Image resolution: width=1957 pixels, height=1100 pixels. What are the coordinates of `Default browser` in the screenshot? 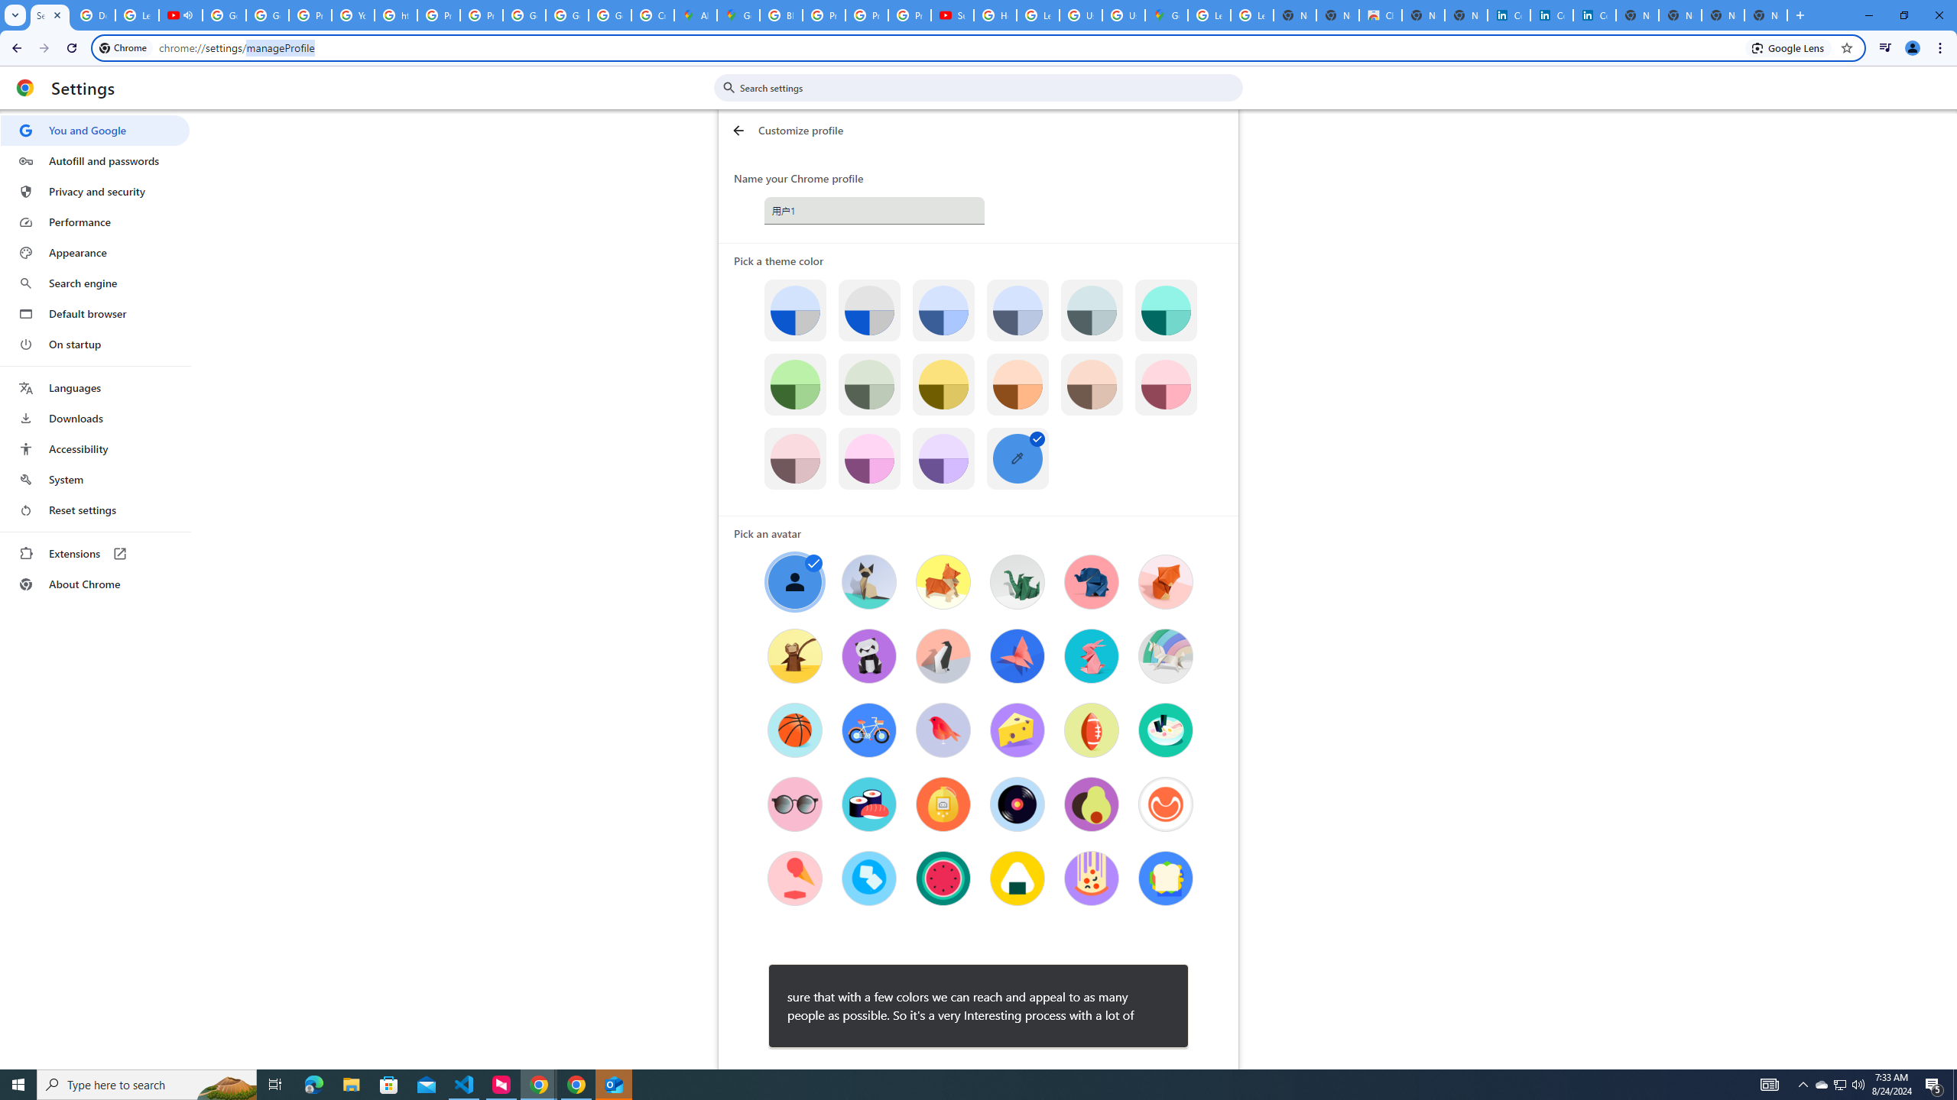 It's located at (95, 313).